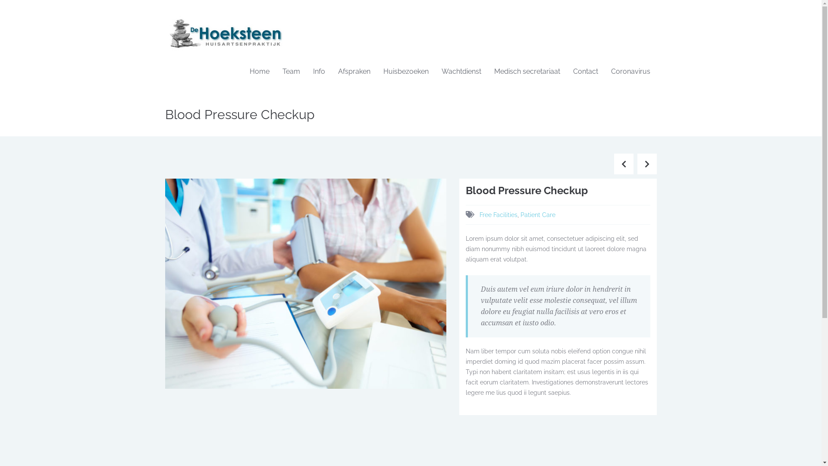  What do you see at coordinates (538, 215) in the screenshot?
I see `Patient Care` at bounding box center [538, 215].